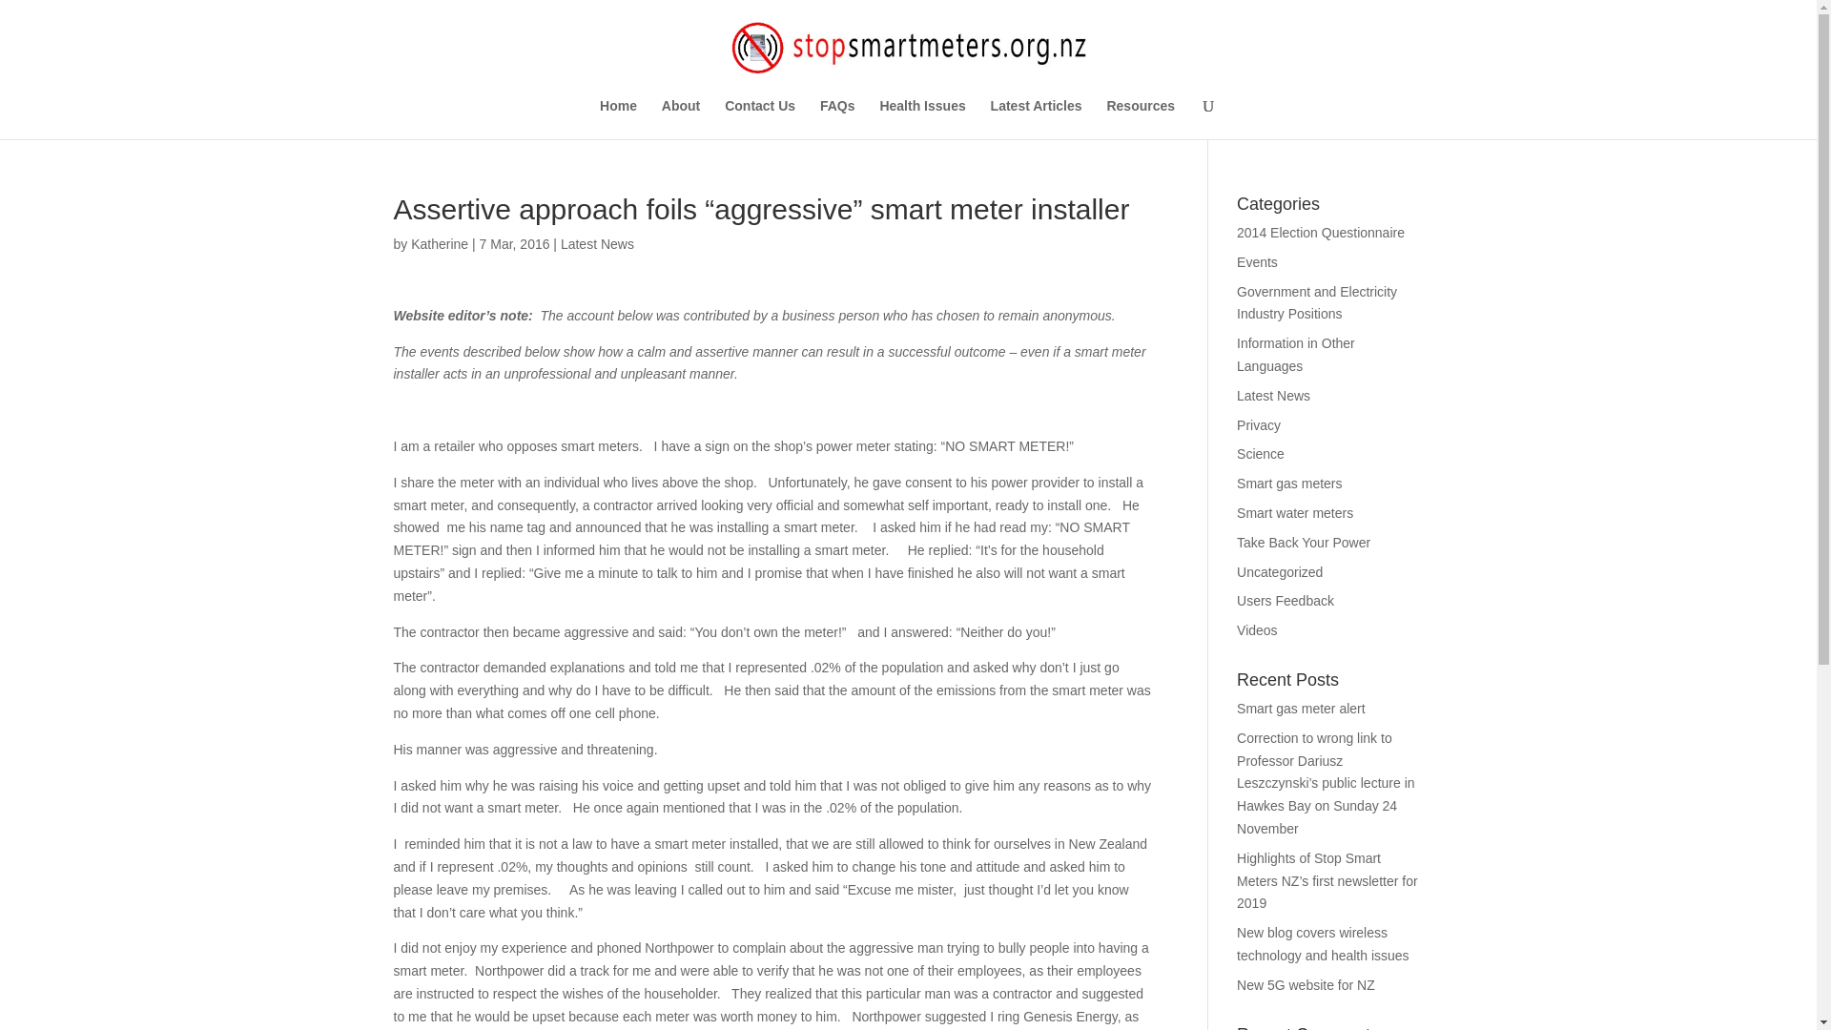  Describe the element at coordinates (1303, 542) in the screenshot. I see `Take Back Your Power` at that location.